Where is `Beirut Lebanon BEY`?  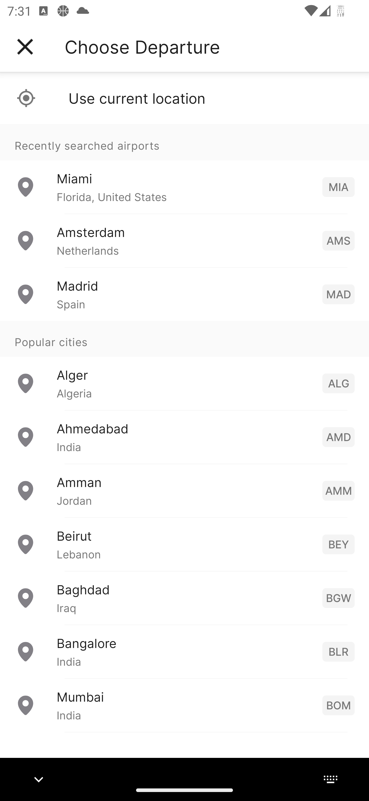
Beirut Lebanon BEY is located at coordinates (184, 544).